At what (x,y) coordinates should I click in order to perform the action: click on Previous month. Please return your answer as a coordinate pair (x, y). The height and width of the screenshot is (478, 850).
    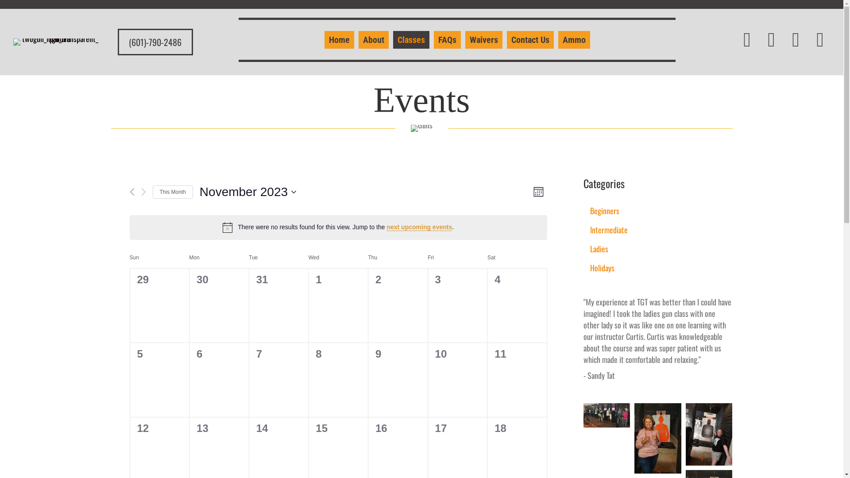
    Looking at the image, I should click on (132, 192).